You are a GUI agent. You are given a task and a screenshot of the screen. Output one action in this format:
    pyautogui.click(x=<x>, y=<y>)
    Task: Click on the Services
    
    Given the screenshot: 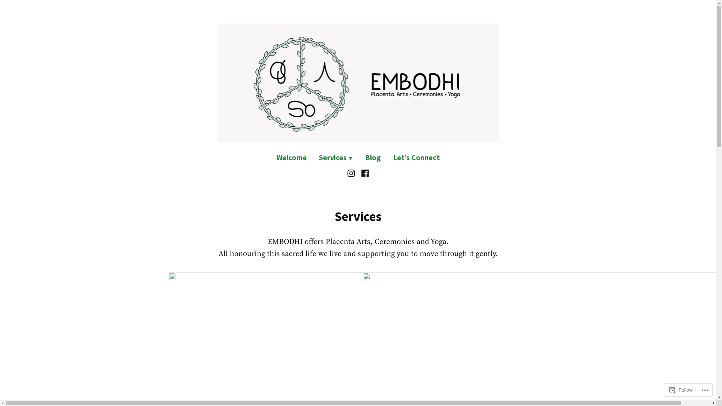 What is the action you would take?
    pyautogui.click(x=336, y=158)
    